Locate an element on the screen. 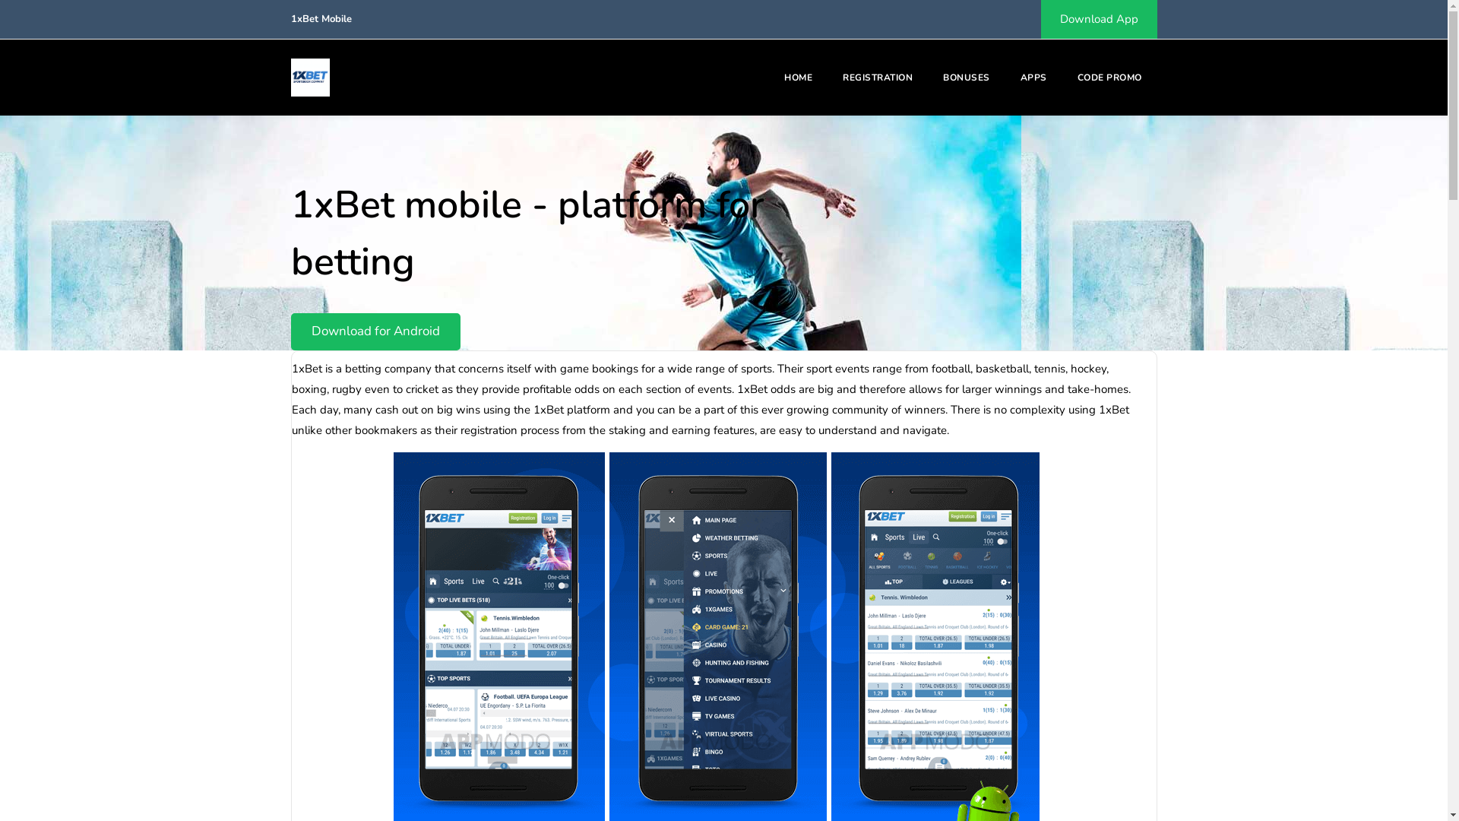 The image size is (1459, 821). CODE PROMO is located at coordinates (1109, 78).